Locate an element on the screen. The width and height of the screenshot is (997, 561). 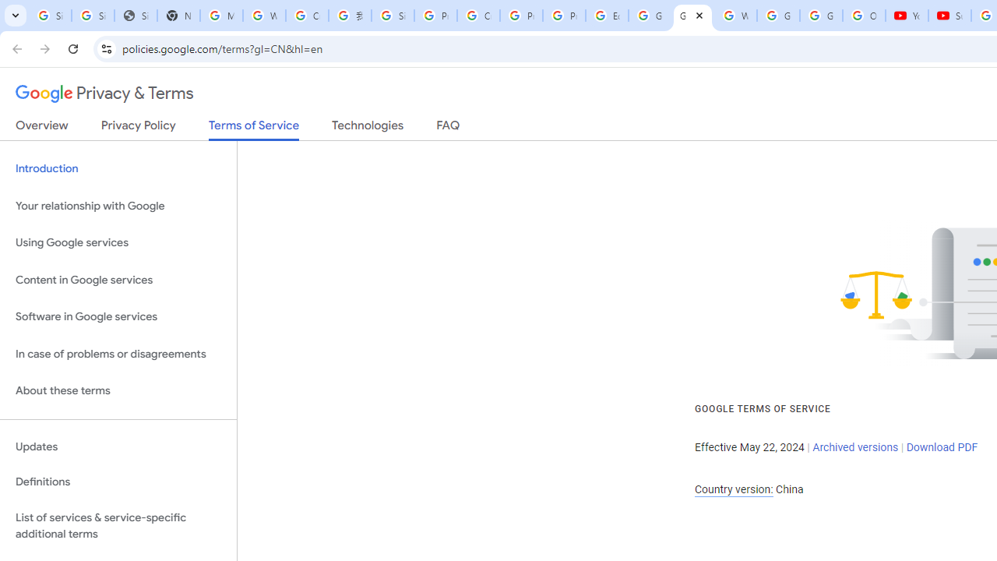
Archived versions is located at coordinates (855, 447).